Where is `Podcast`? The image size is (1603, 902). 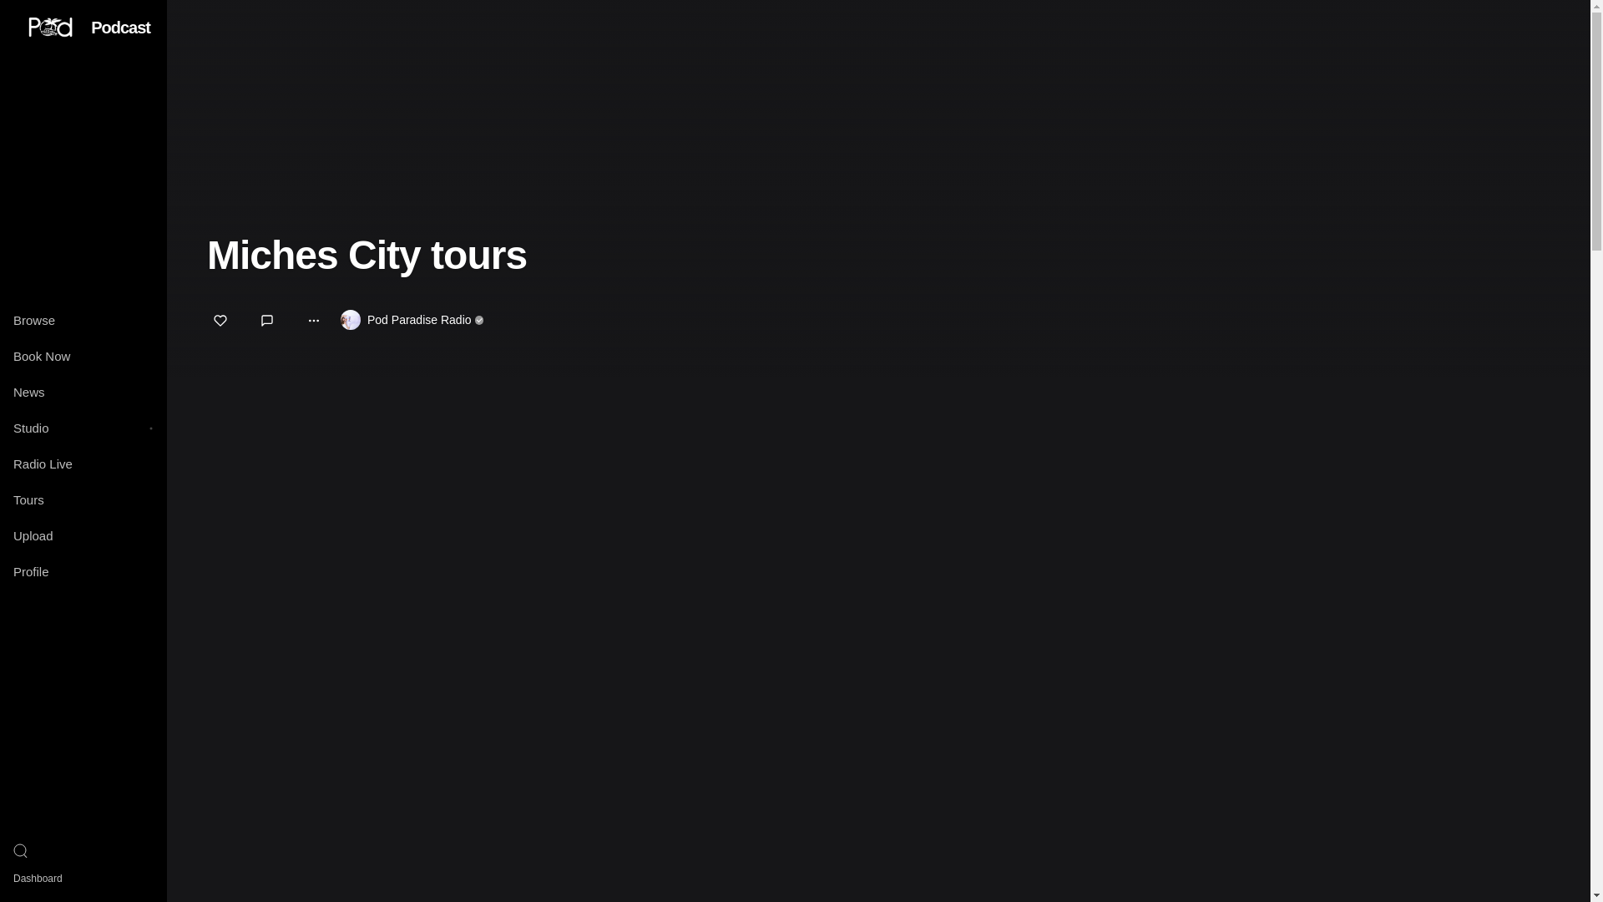 Podcast is located at coordinates (120, 27).